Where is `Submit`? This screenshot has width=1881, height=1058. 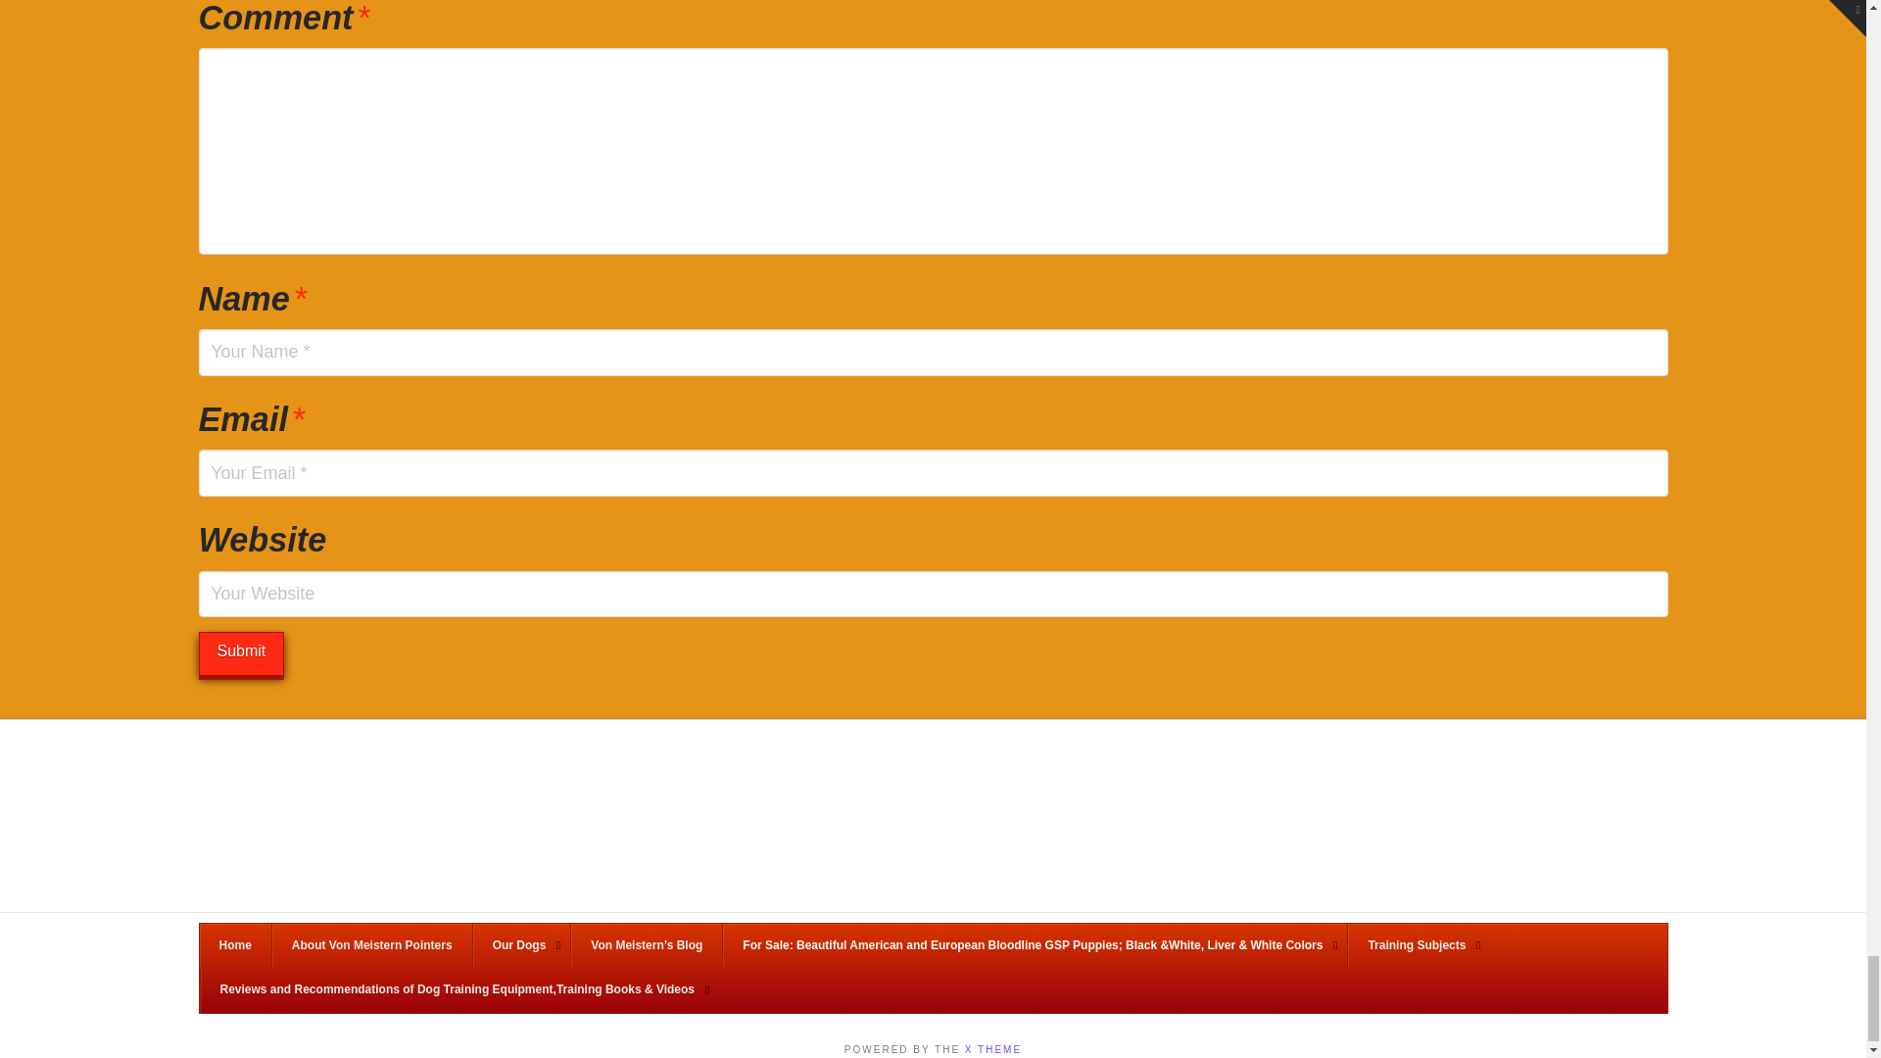 Submit is located at coordinates (240, 653).